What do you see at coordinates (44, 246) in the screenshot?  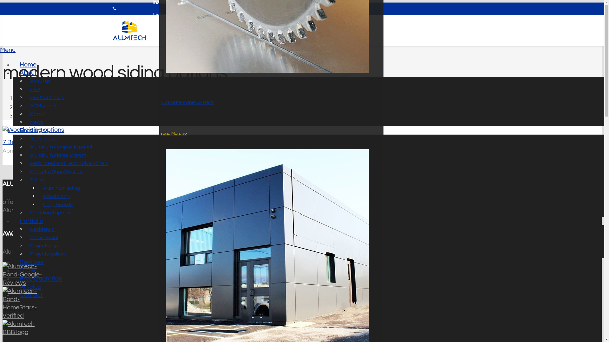 I see `Project map` at bounding box center [44, 246].